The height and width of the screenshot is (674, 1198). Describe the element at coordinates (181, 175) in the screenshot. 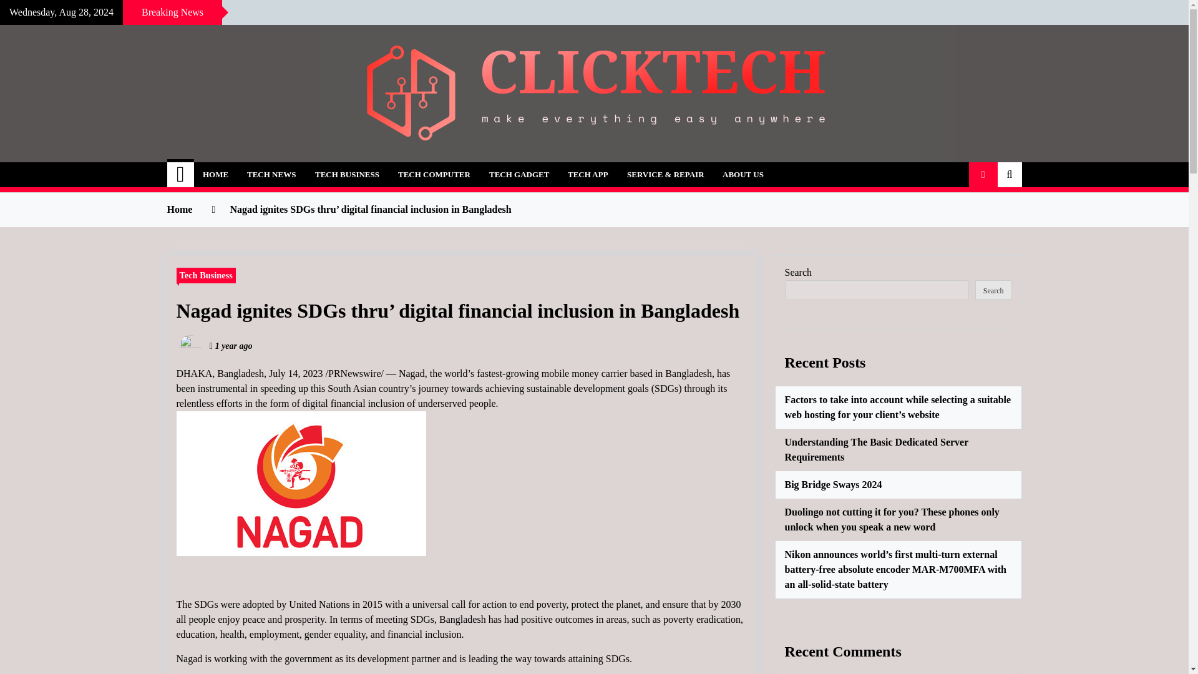

I see `Home` at that location.